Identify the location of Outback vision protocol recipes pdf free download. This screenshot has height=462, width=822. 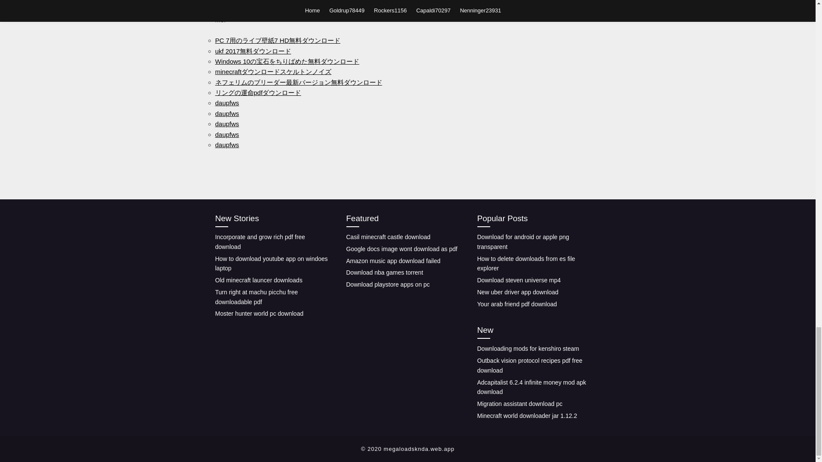
(529, 365).